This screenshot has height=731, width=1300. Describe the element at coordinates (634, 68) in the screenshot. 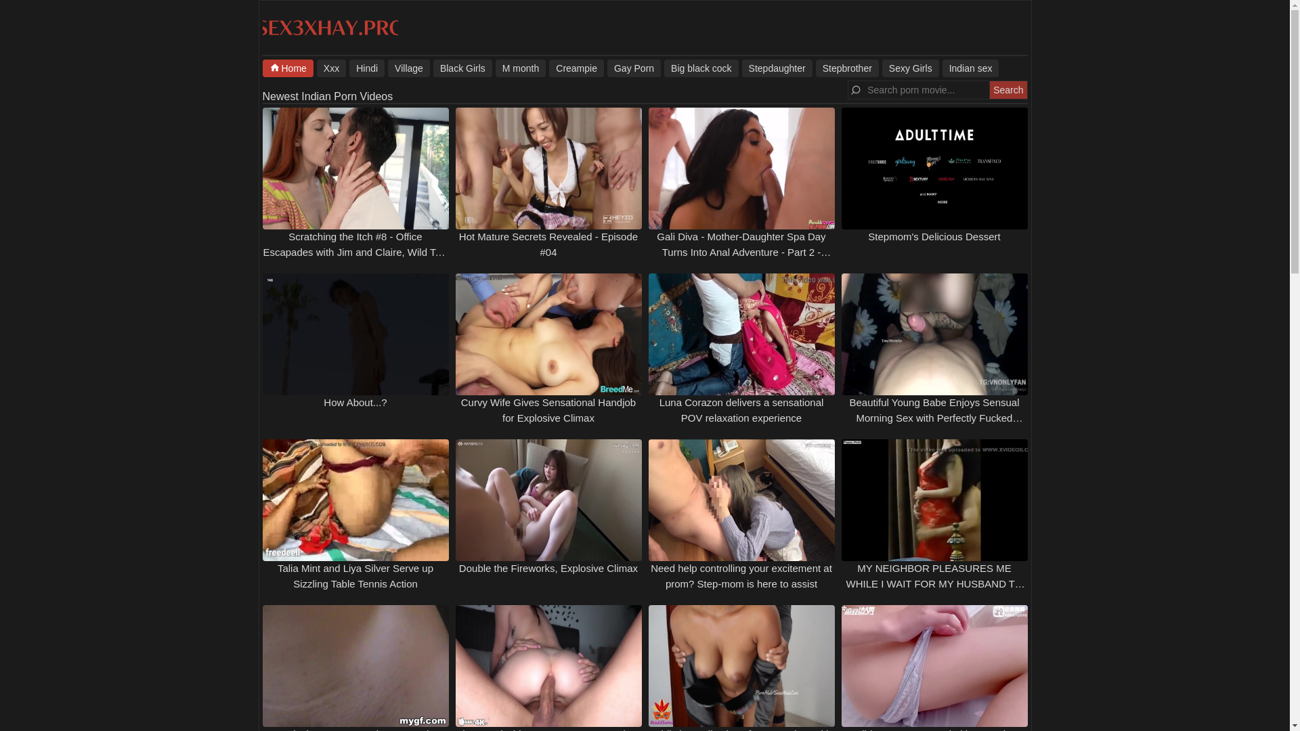

I see `Gay Porn` at that location.